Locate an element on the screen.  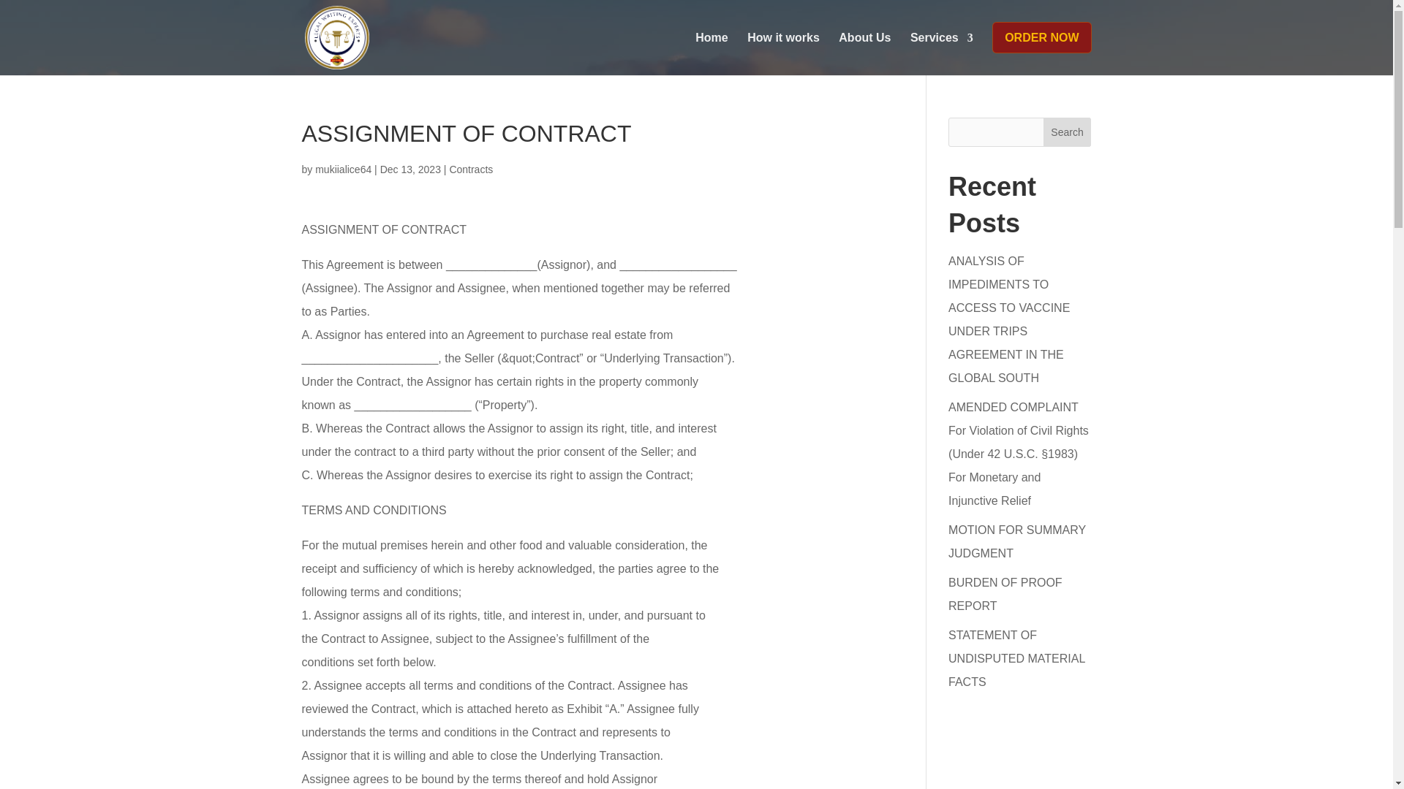
How it works is located at coordinates (783, 48).